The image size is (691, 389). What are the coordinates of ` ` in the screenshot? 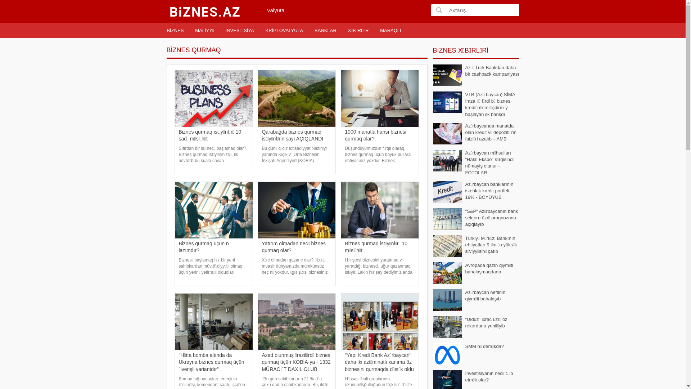 It's located at (439, 10).